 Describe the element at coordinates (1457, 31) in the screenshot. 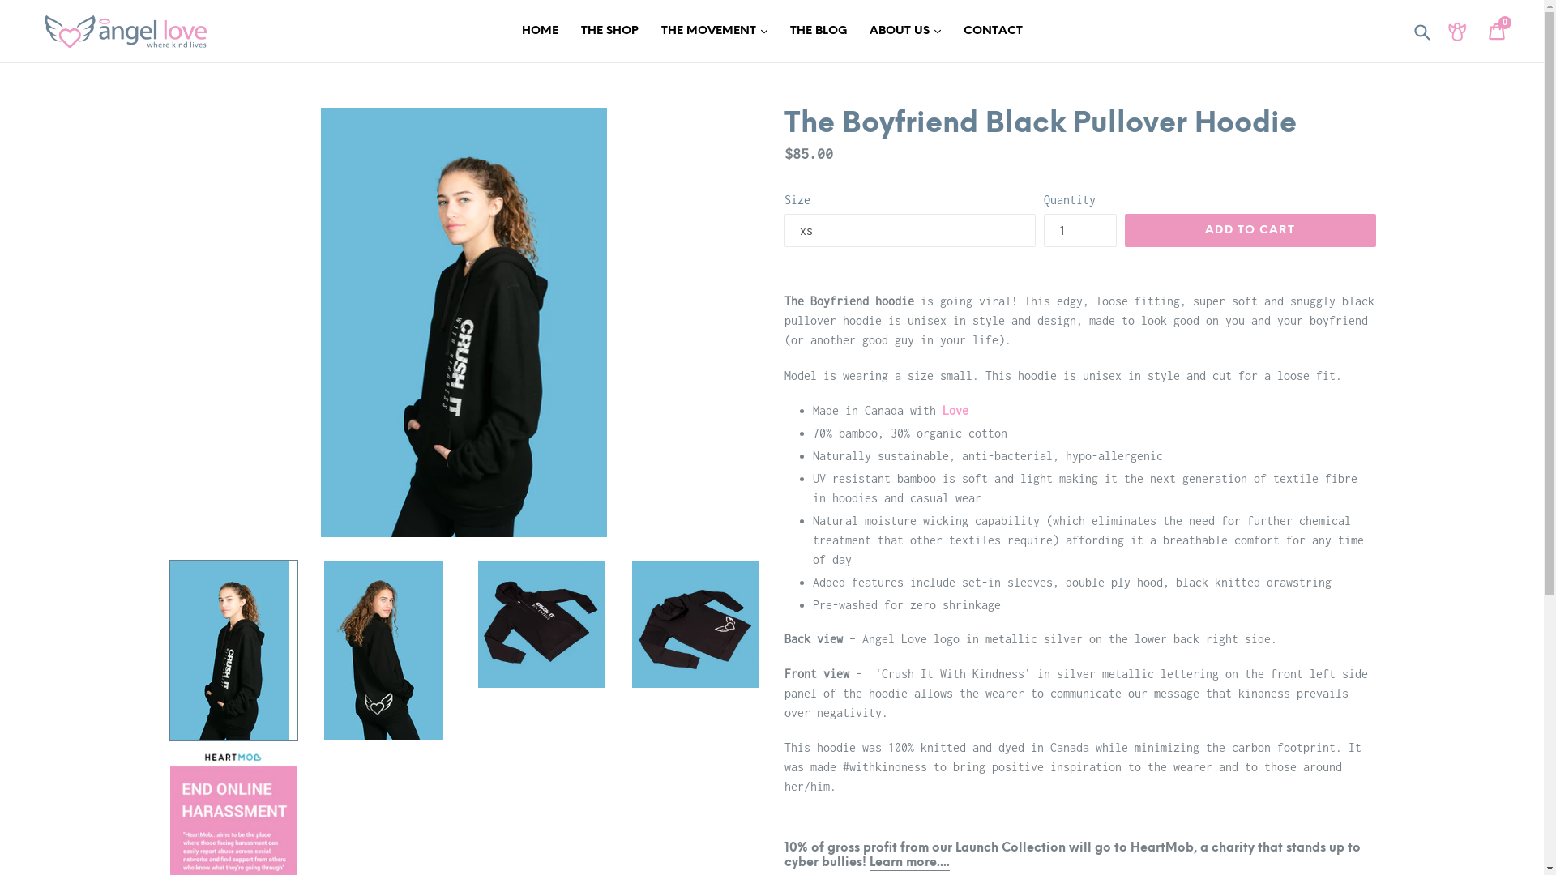

I see `Log in` at that location.